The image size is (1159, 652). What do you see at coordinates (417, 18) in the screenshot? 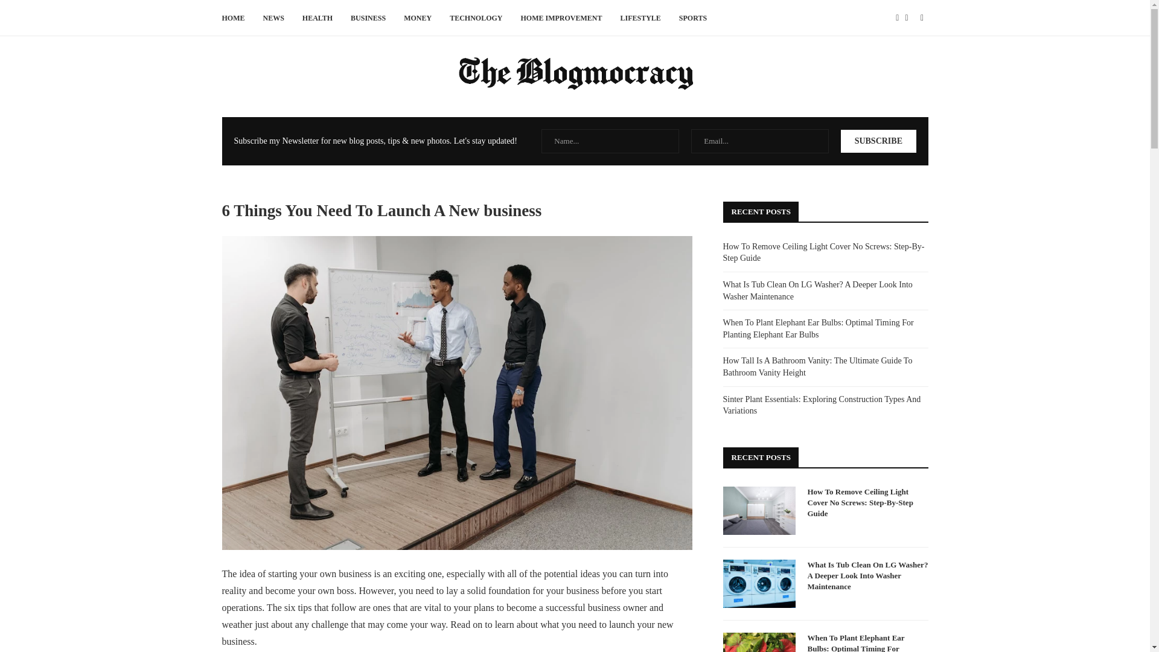
I see `MONEY` at bounding box center [417, 18].